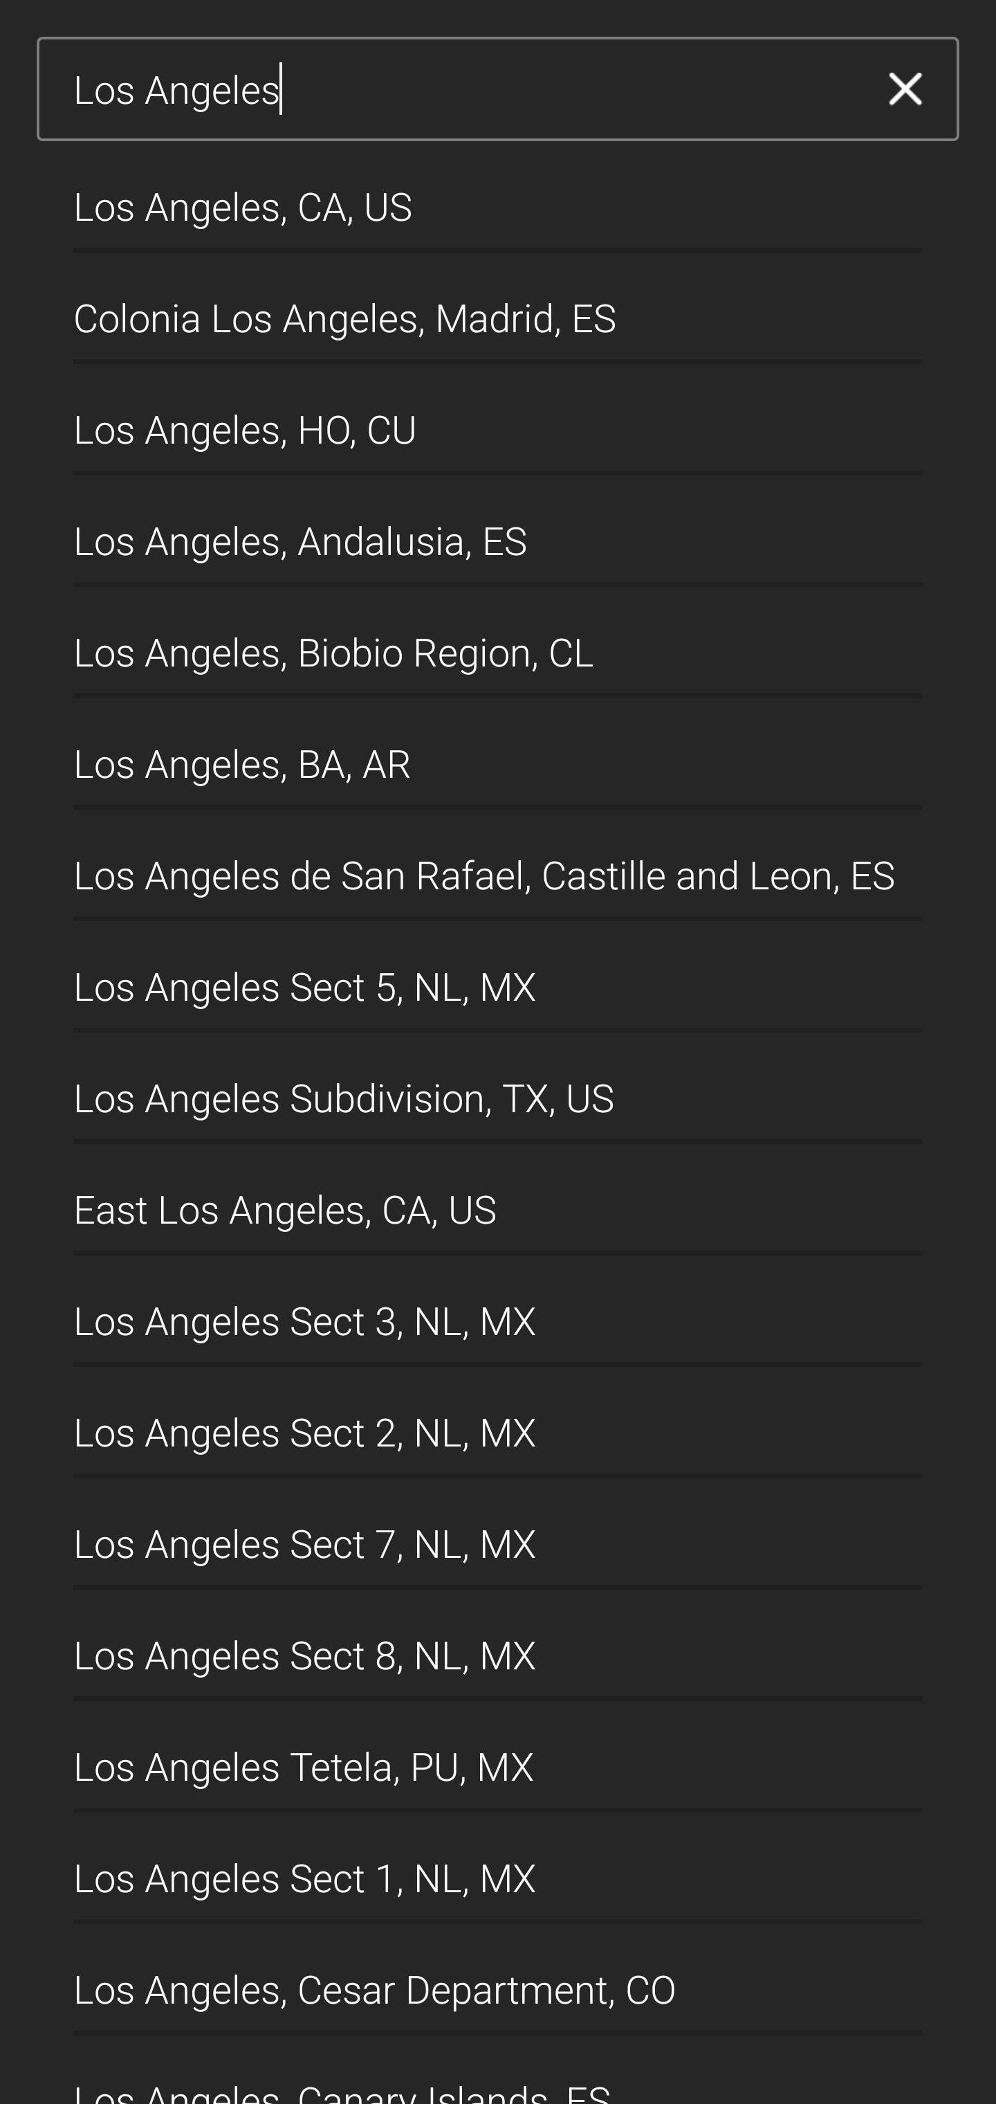  What do you see at coordinates (498, 307) in the screenshot?
I see `Colonia Los Angeles, Madrid, ES` at bounding box center [498, 307].